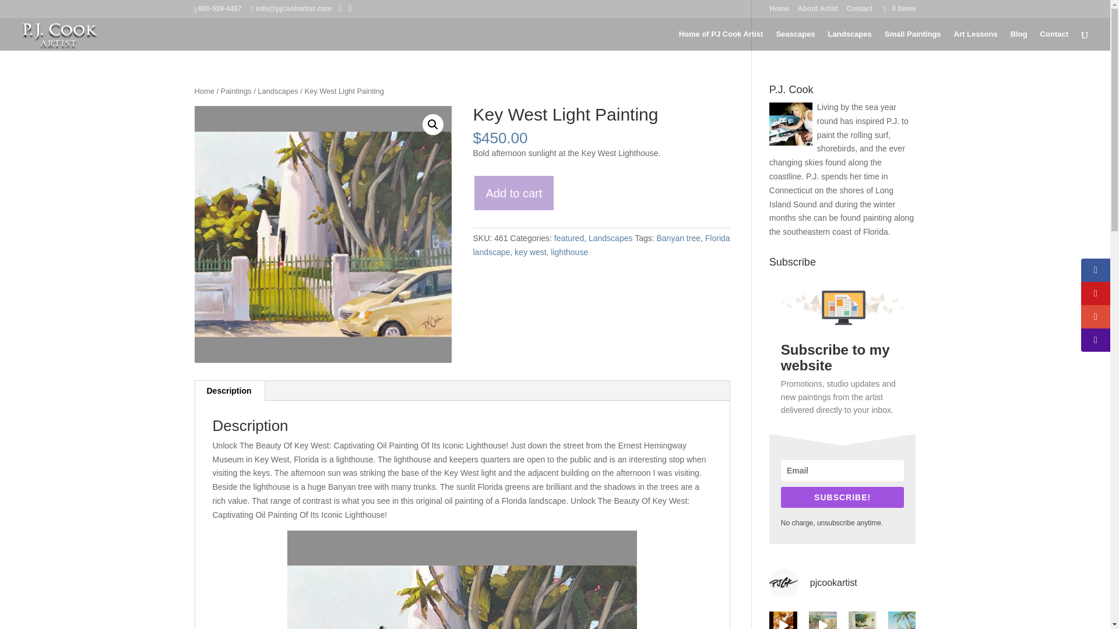 The height and width of the screenshot is (629, 1119). What do you see at coordinates (976, 40) in the screenshot?
I see `Art Lessons` at bounding box center [976, 40].